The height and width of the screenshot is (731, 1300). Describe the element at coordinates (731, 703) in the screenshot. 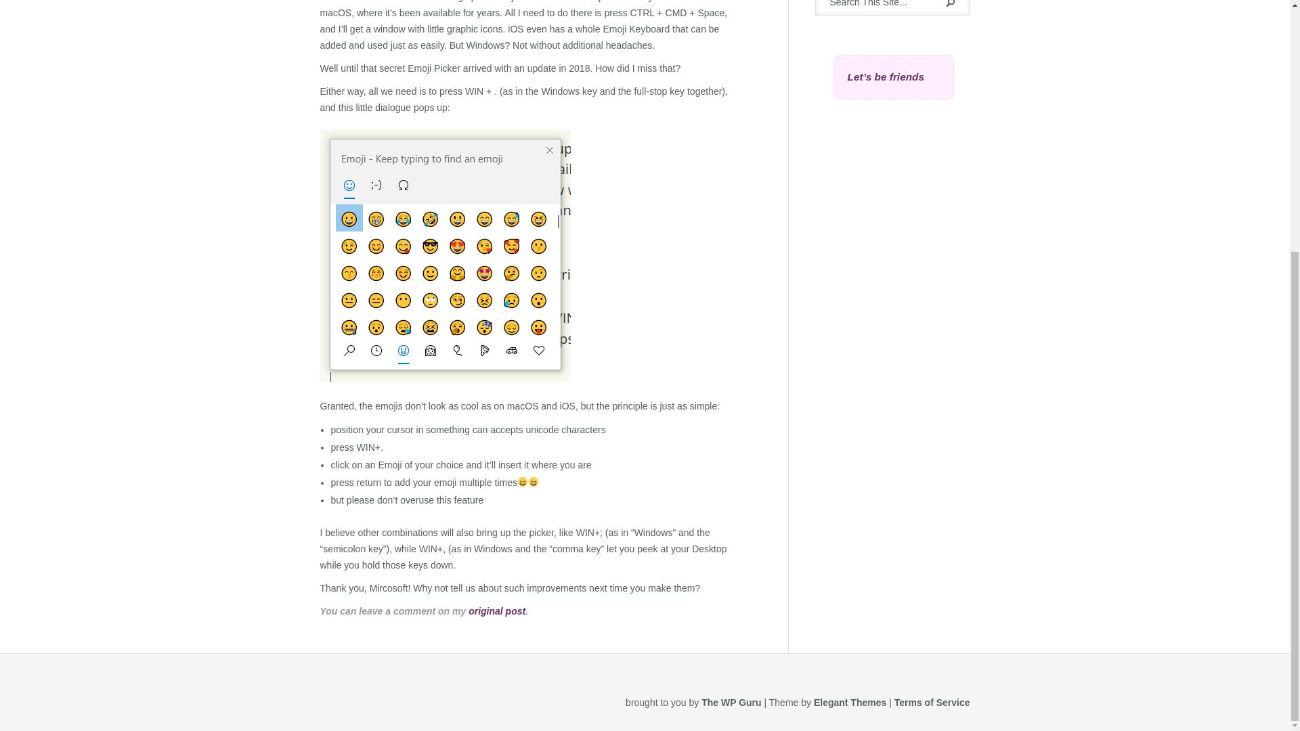

I see `The WP Guru` at that location.